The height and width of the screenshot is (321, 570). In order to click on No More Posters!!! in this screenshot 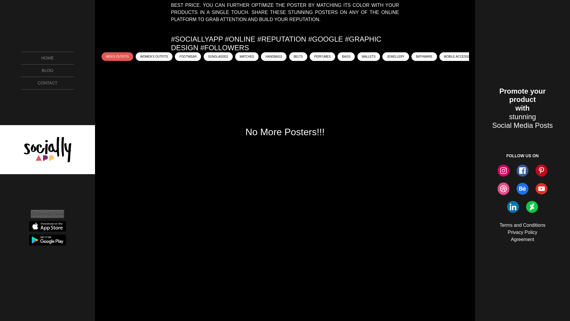, I will do `click(285, 132)`.